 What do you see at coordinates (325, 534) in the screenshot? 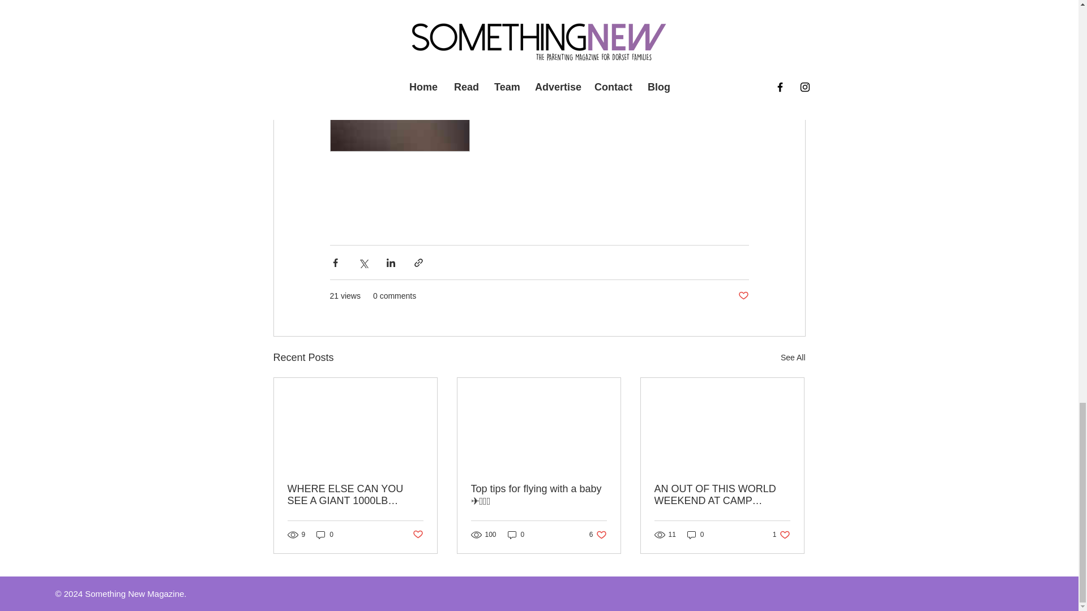
I see `0` at bounding box center [325, 534].